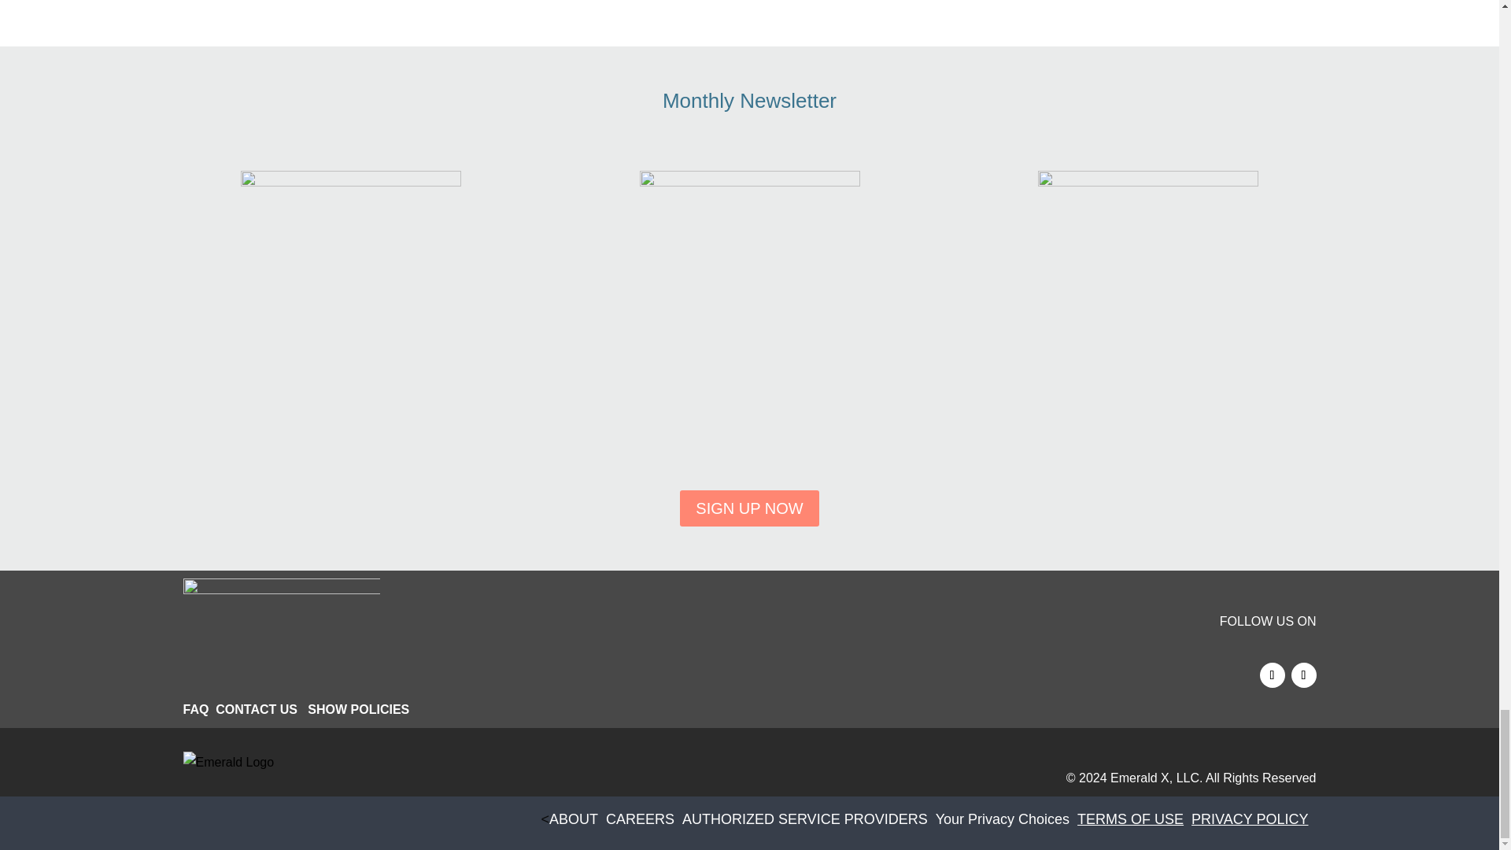  What do you see at coordinates (578, 819) in the screenshot?
I see `about` at bounding box center [578, 819].